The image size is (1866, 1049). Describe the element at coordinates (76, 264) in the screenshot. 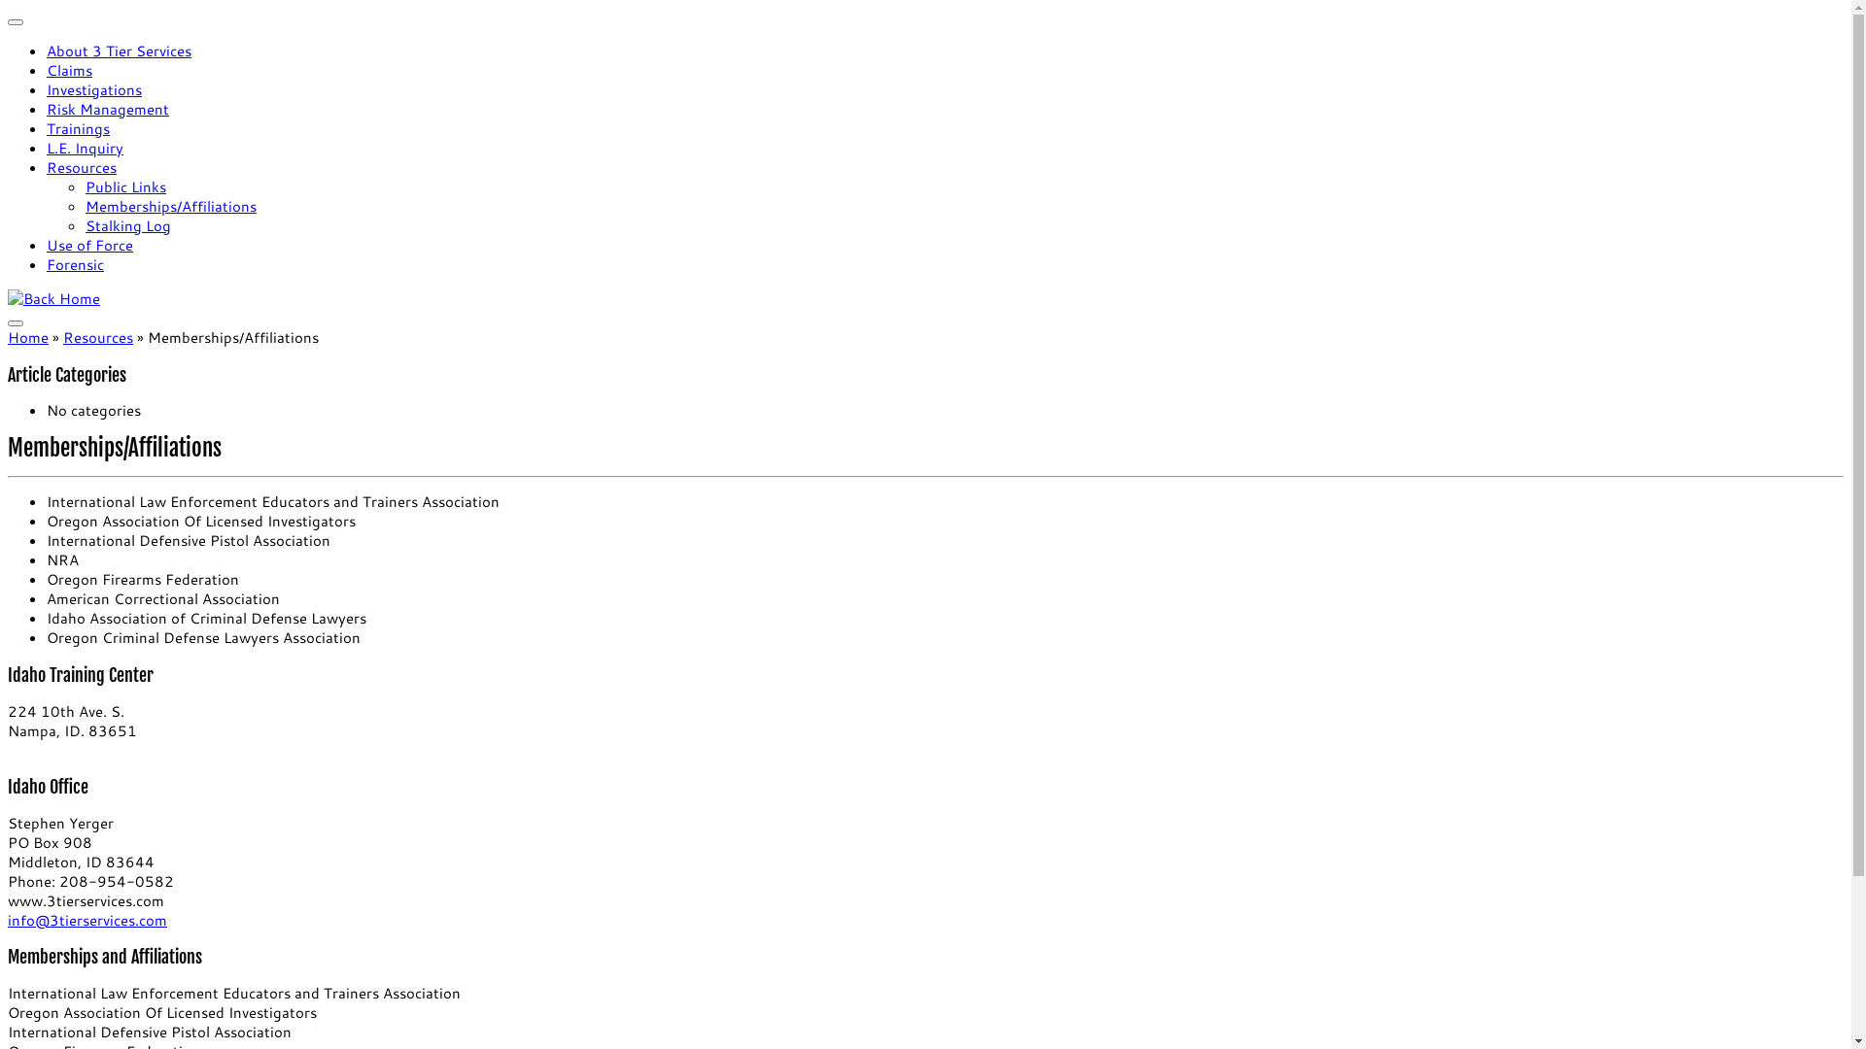

I see `Forensic` at that location.